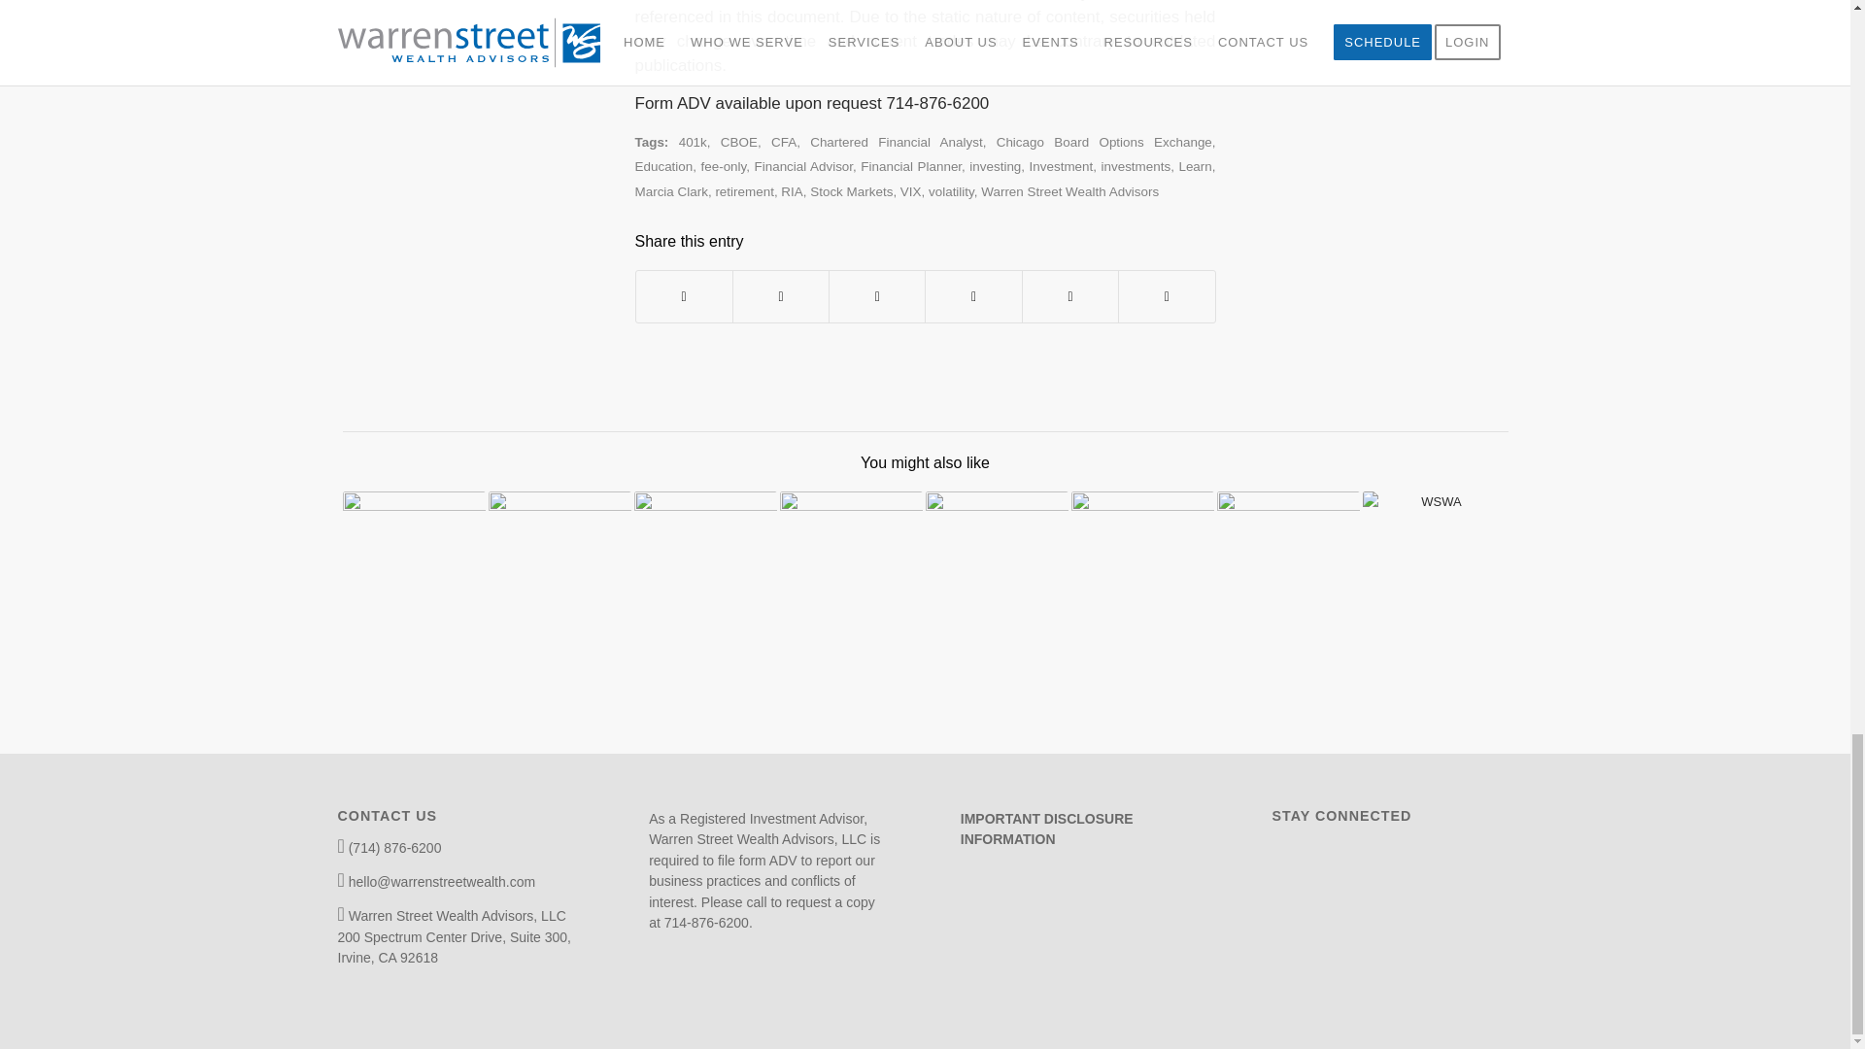 The height and width of the screenshot is (1049, 1865). What do you see at coordinates (783, 142) in the screenshot?
I see `CFA` at bounding box center [783, 142].